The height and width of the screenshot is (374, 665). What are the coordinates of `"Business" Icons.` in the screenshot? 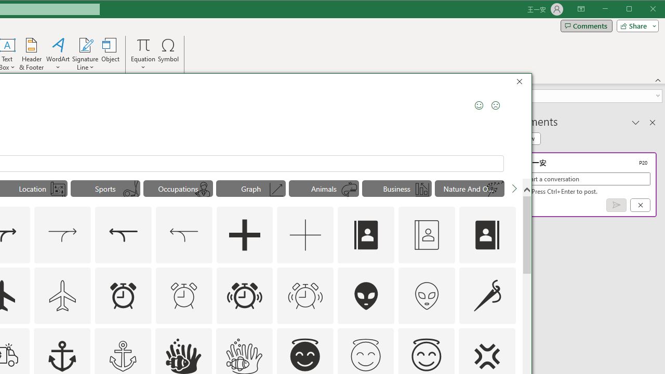 It's located at (397, 188).